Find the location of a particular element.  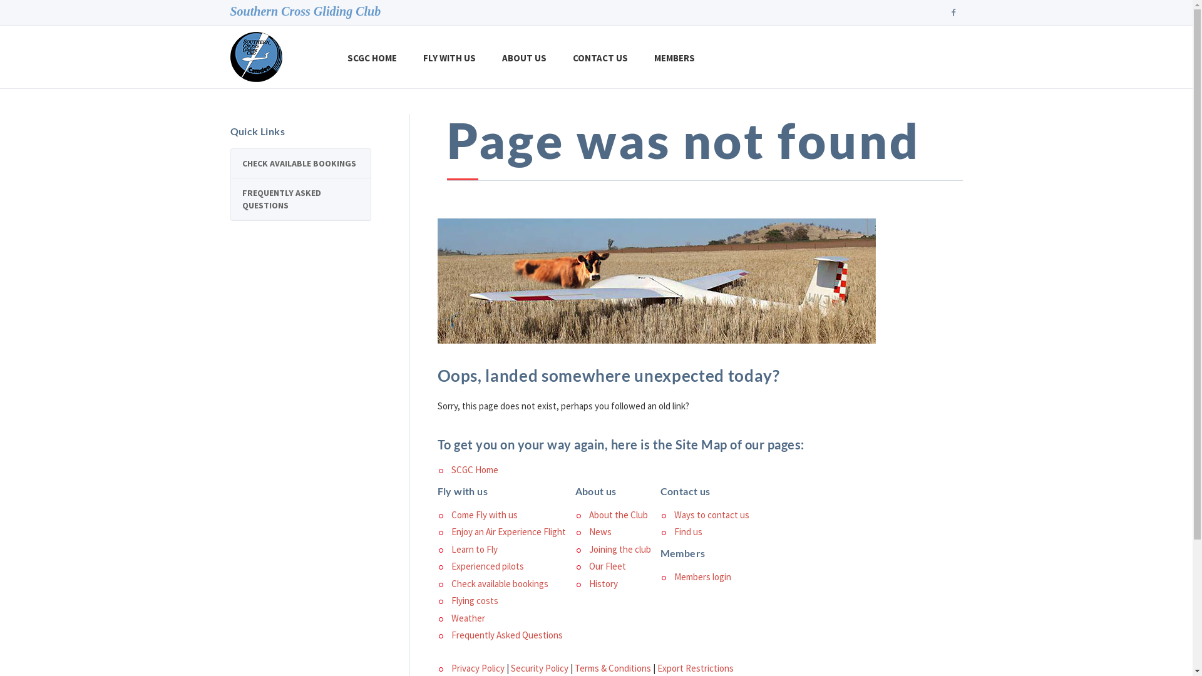

Experienced pilots is located at coordinates (487, 566).